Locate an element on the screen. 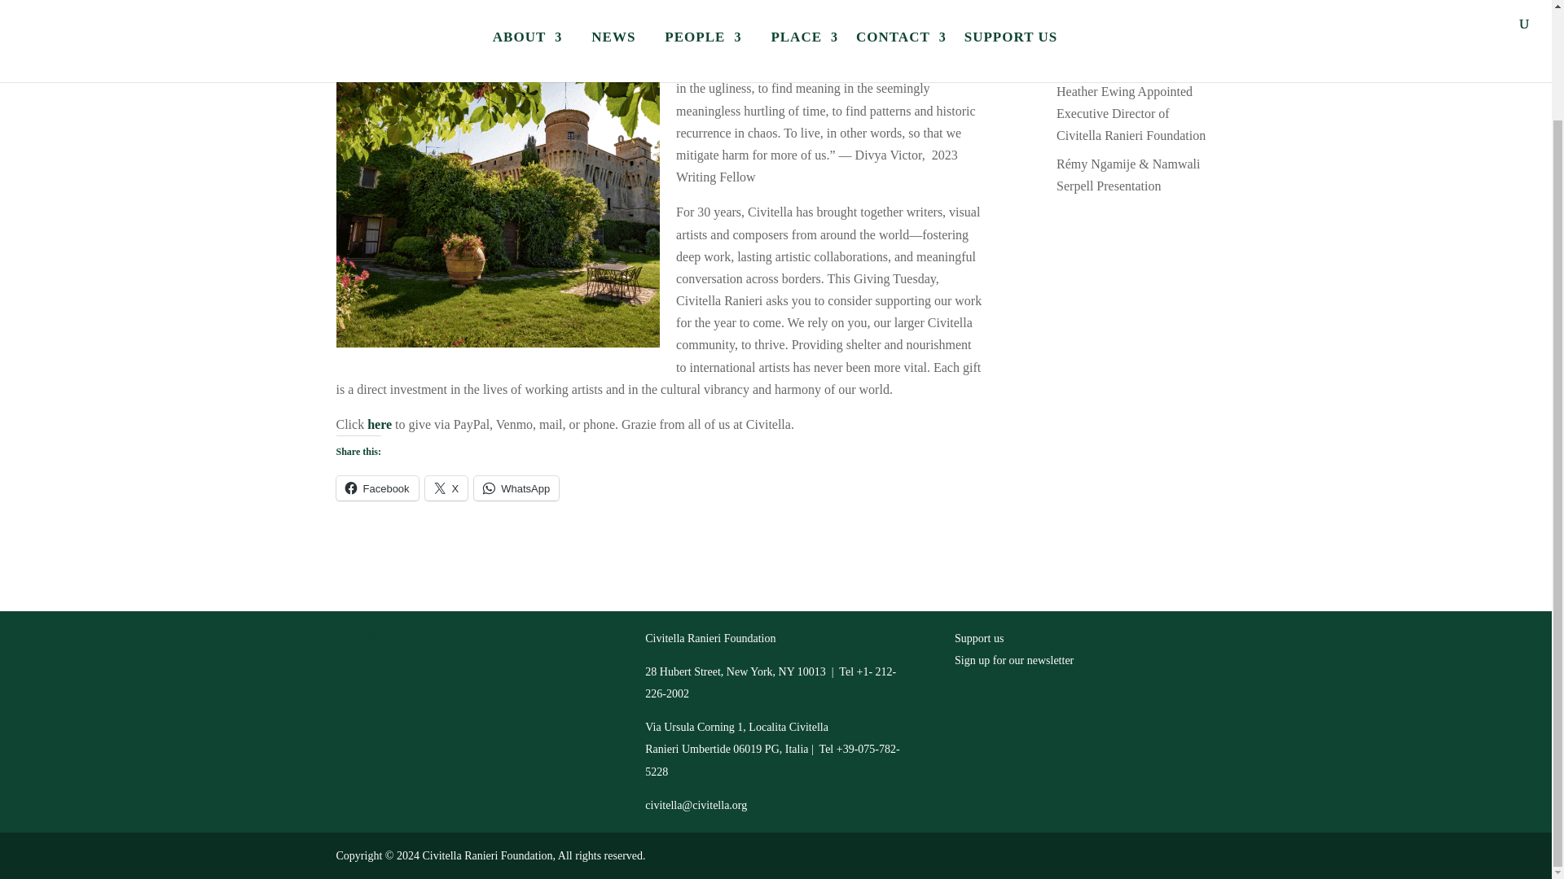 This screenshot has width=1564, height=879. Spotify is located at coordinates (458, 662).